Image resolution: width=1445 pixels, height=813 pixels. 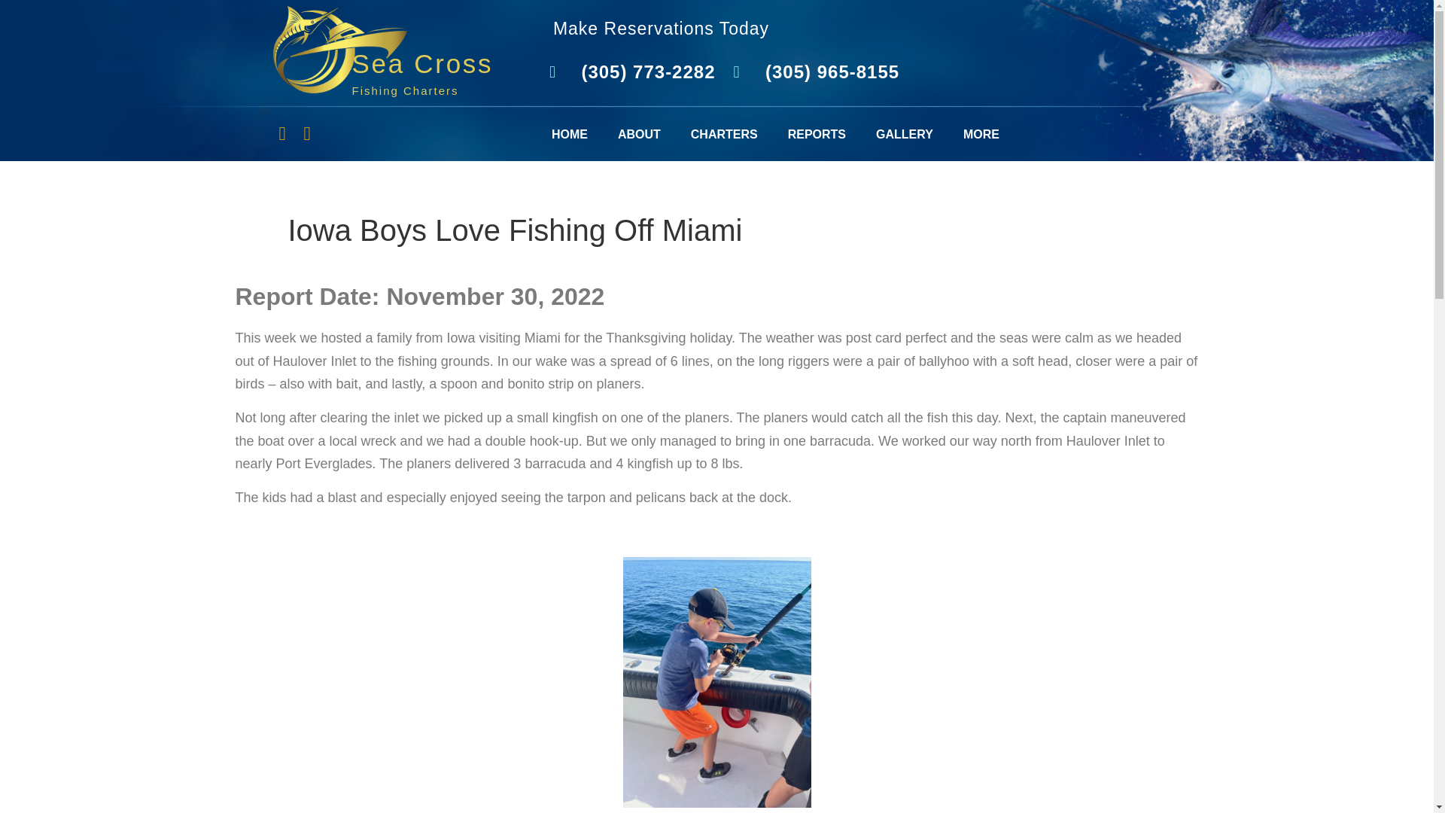 I want to click on REPORTS, so click(x=817, y=135).